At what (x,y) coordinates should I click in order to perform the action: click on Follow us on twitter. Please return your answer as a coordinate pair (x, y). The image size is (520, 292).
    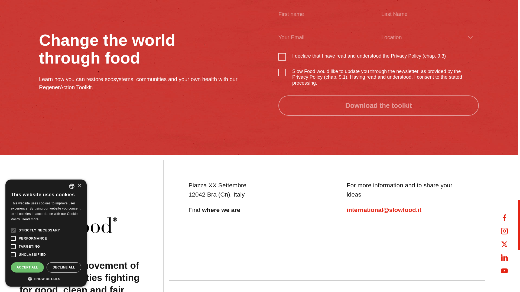
    Looking at the image, I should click on (504, 244).